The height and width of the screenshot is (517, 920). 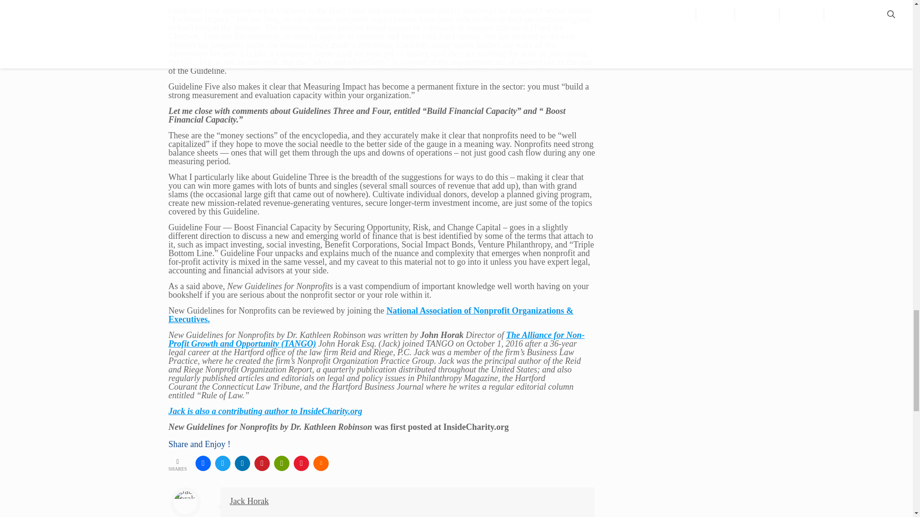 I want to click on Submit this to Pinterest, so click(x=262, y=463).